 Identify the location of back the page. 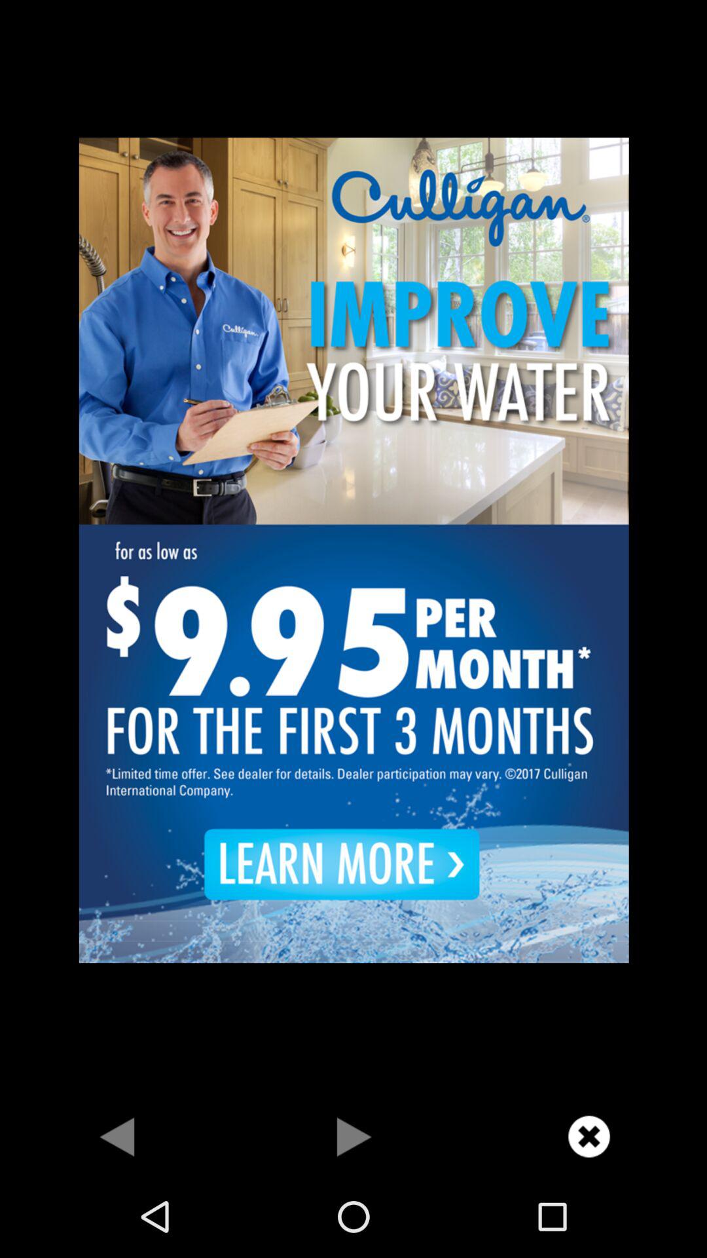
(118, 1136).